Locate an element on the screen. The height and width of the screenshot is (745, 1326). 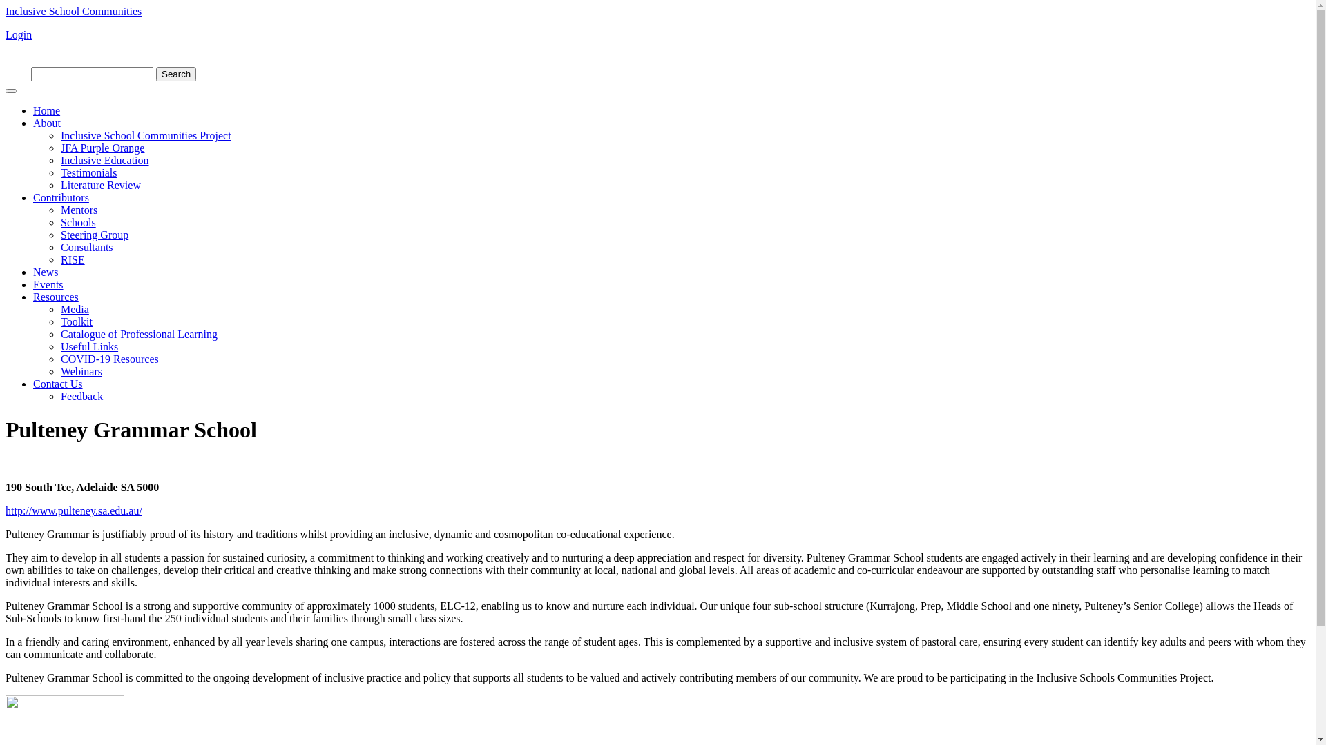
News is located at coordinates (46, 272).